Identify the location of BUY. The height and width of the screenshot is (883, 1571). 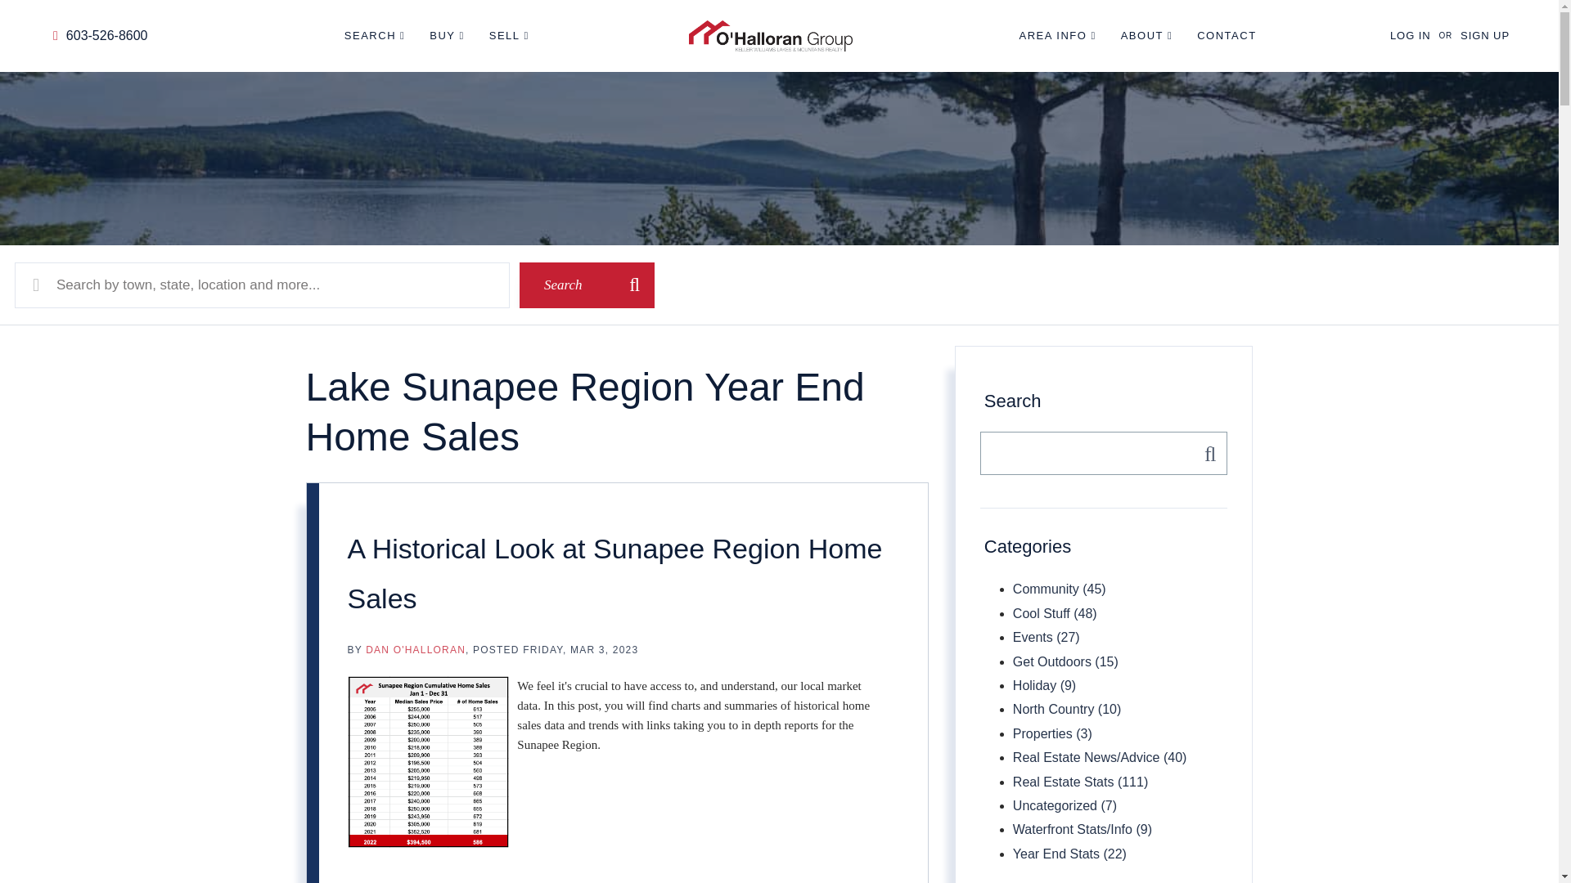
(446, 36).